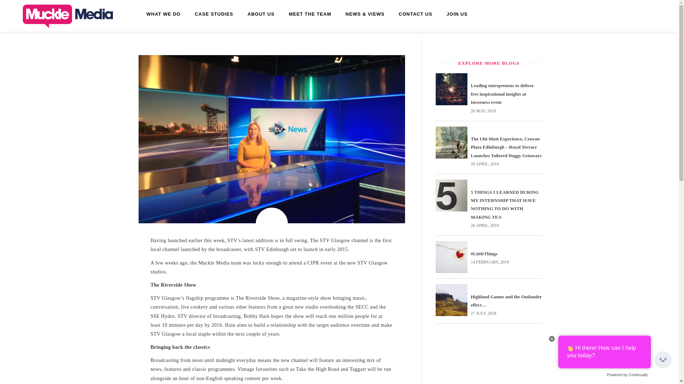 The width and height of the screenshot is (684, 384). Describe the element at coordinates (163, 14) in the screenshot. I see `WHAT WE DO` at that location.